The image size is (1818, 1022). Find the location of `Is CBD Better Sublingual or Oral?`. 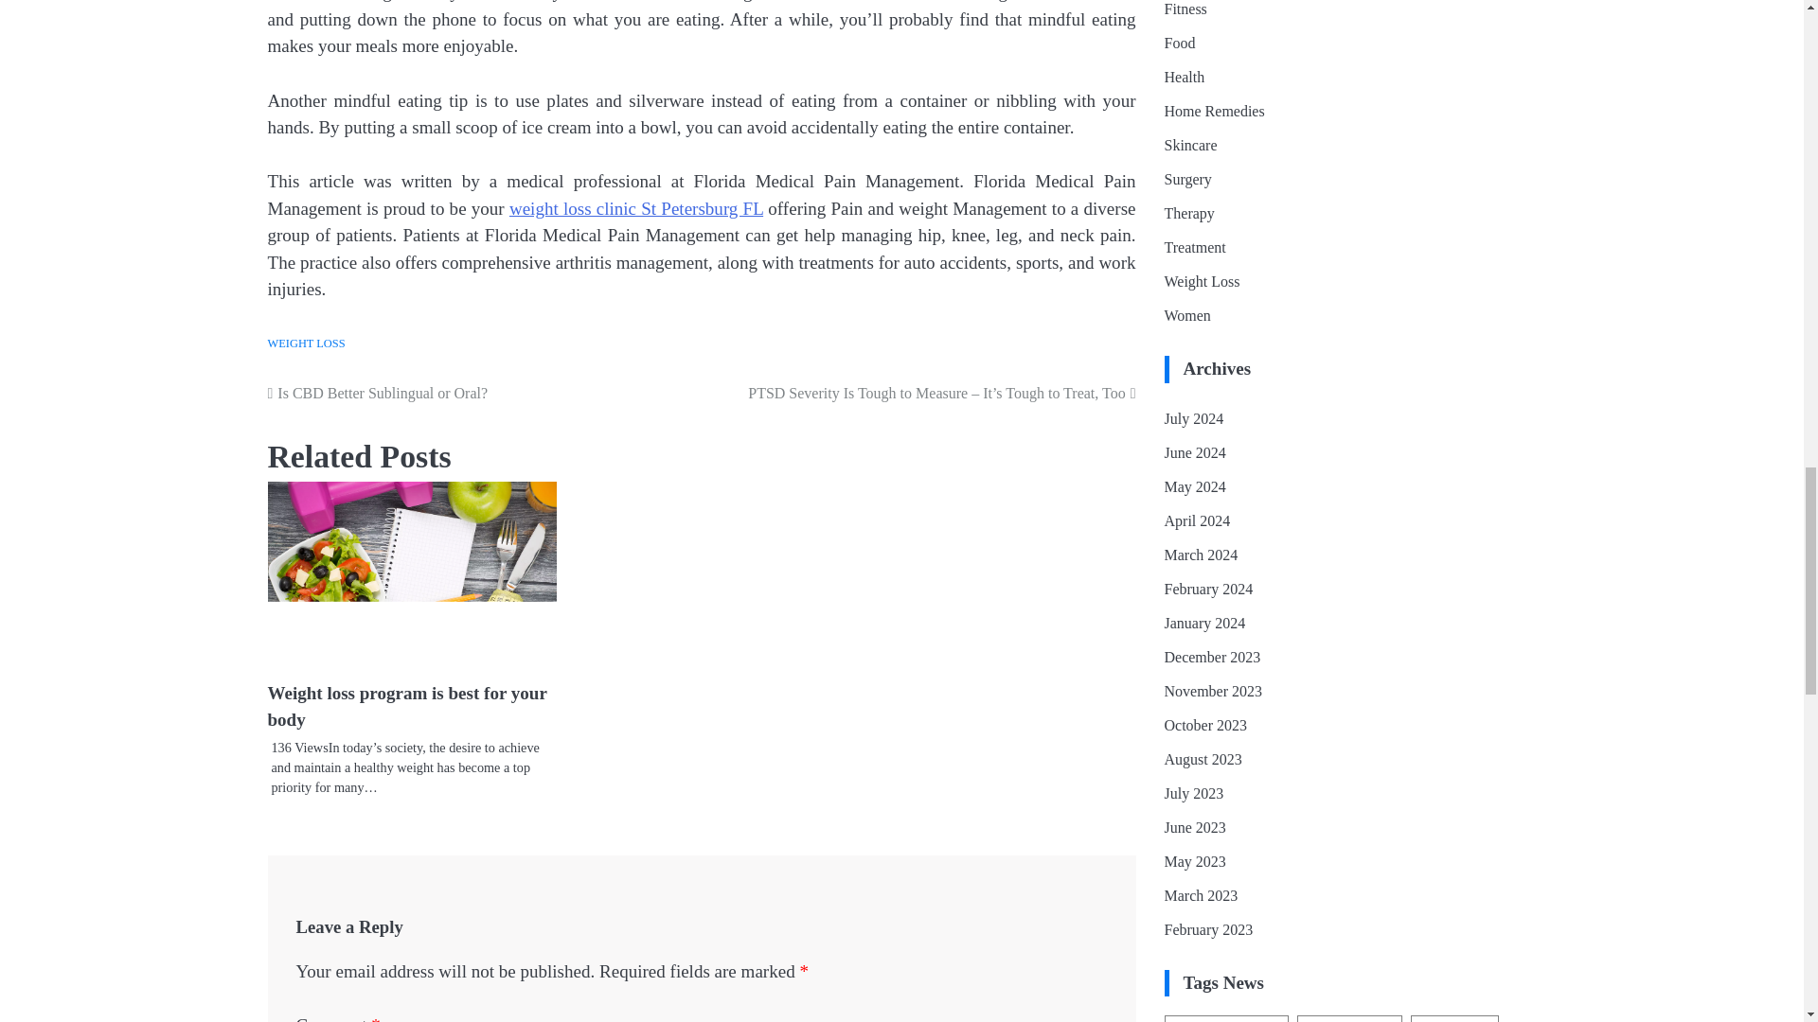

Is CBD Better Sublingual or Oral? is located at coordinates (485, 393).